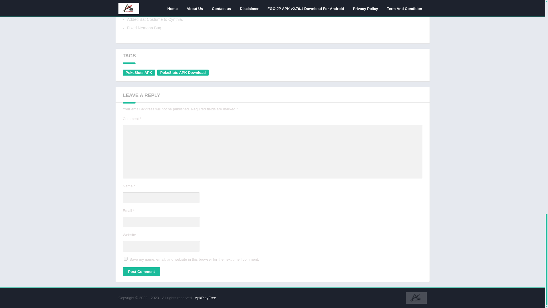 The height and width of the screenshot is (308, 548). What do you see at coordinates (141, 271) in the screenshot?
I see `Post Comment` at bounding box center [141, 271].